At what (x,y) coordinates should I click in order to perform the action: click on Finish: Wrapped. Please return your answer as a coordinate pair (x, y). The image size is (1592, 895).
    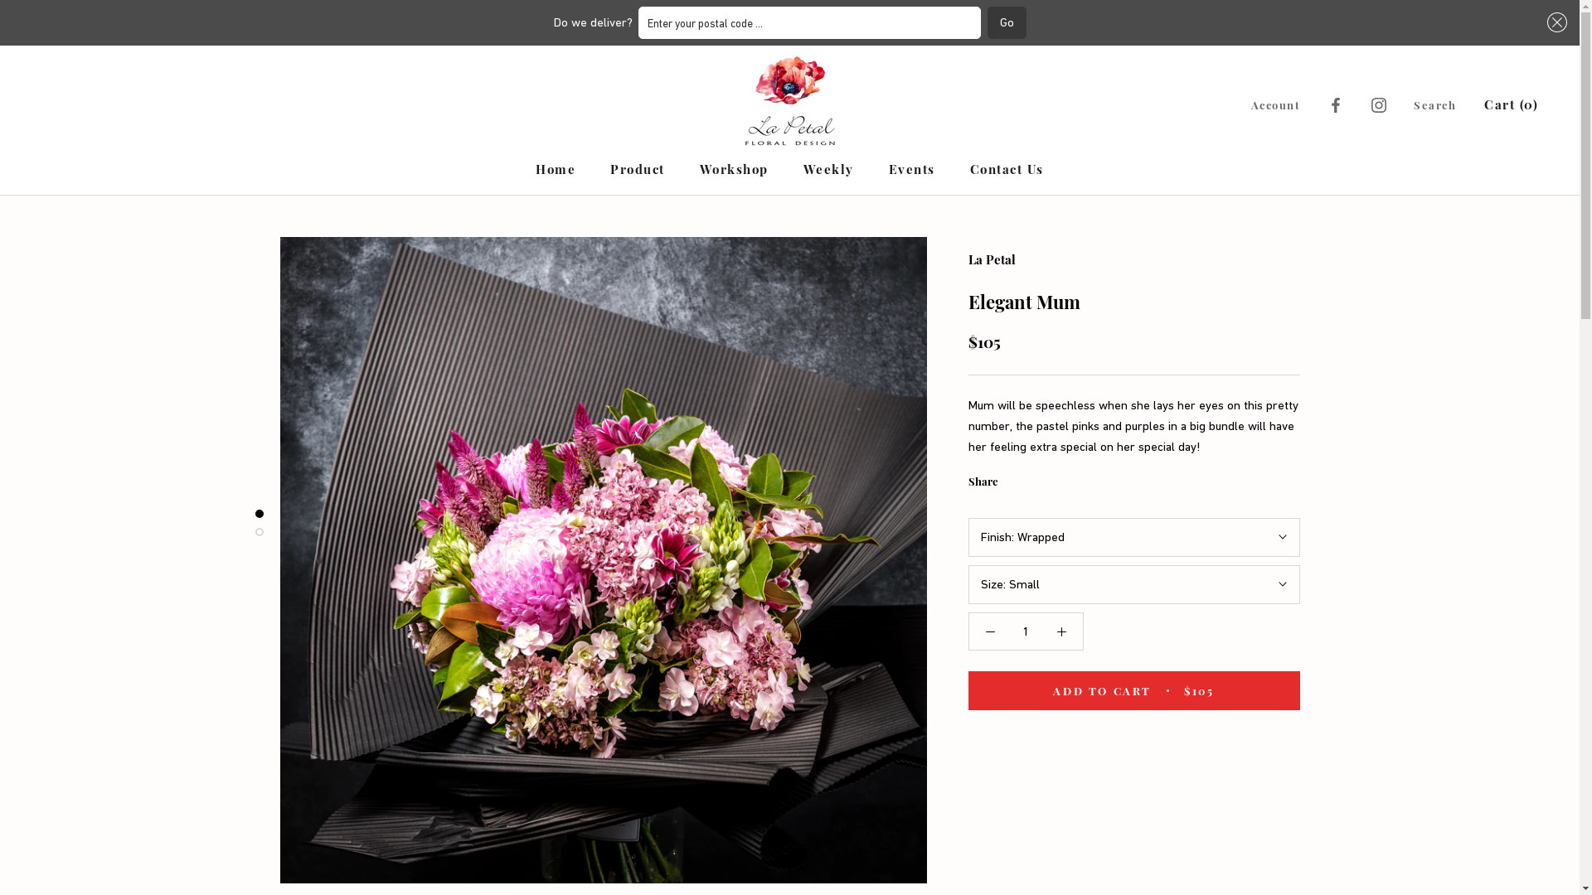
    Looking at the image, I should click on (1134, 537).